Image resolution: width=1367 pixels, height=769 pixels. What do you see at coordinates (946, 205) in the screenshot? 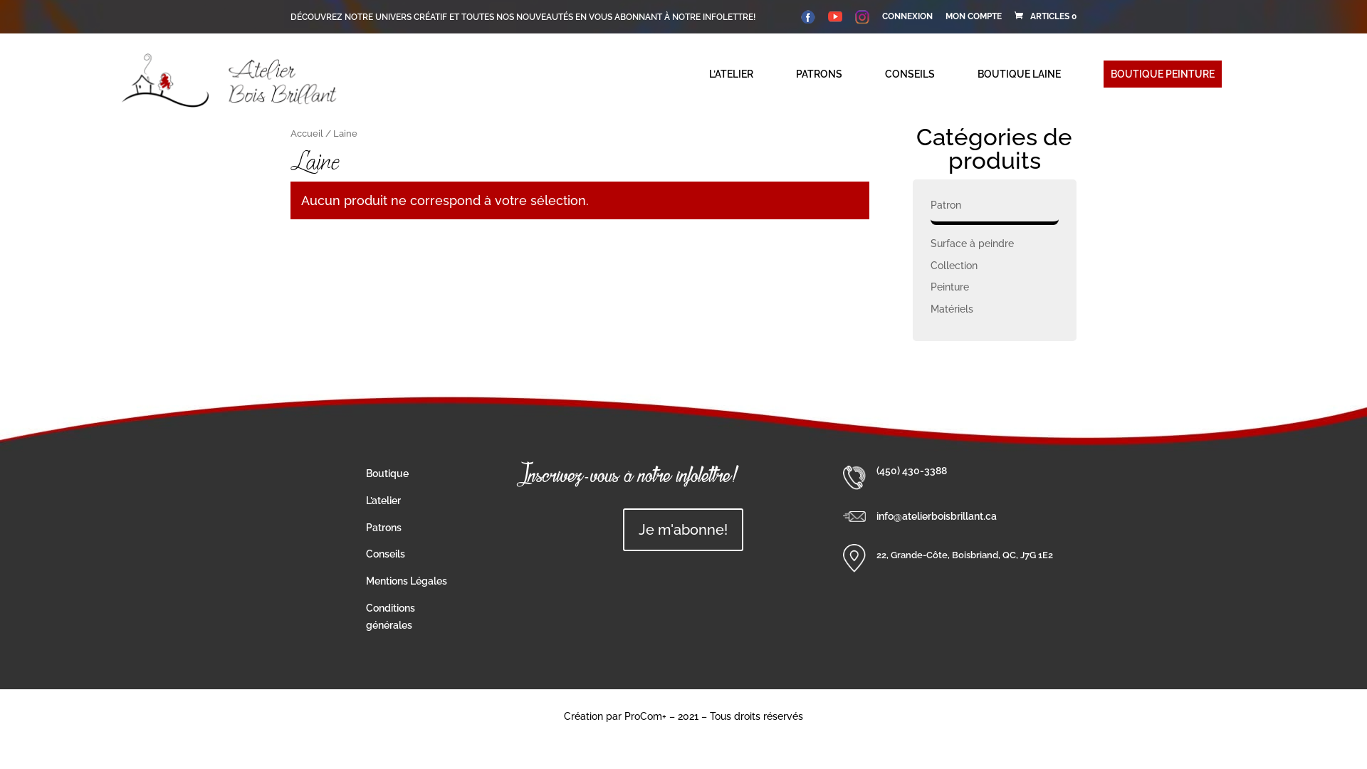
I see `Patron` at bounding box center [946, 205].